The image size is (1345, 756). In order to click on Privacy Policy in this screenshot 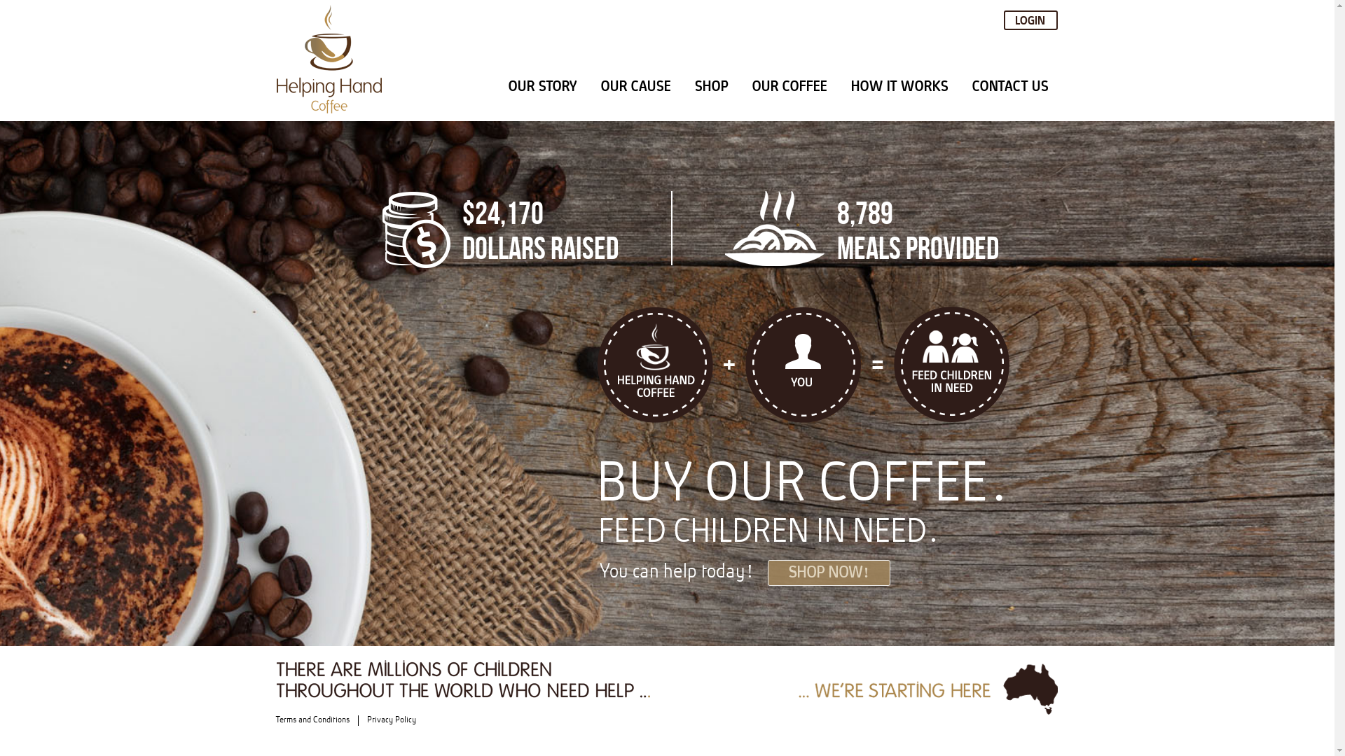, I will do `click(392, 720)`.